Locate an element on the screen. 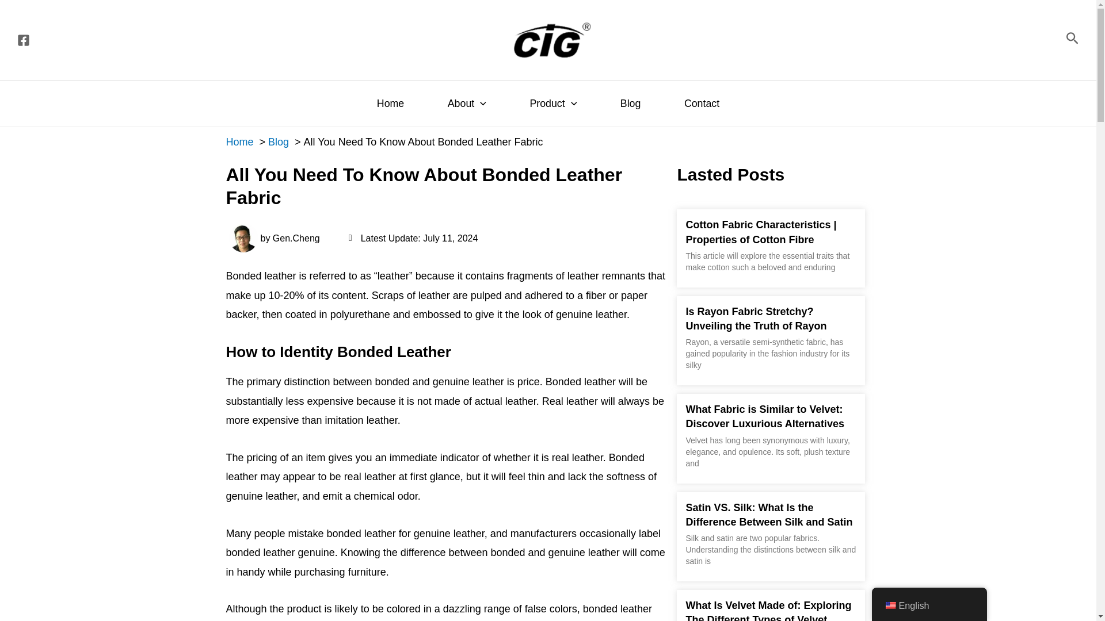 This screenshot has width=1105, height=621. Product is located at coordinates (552, 103).